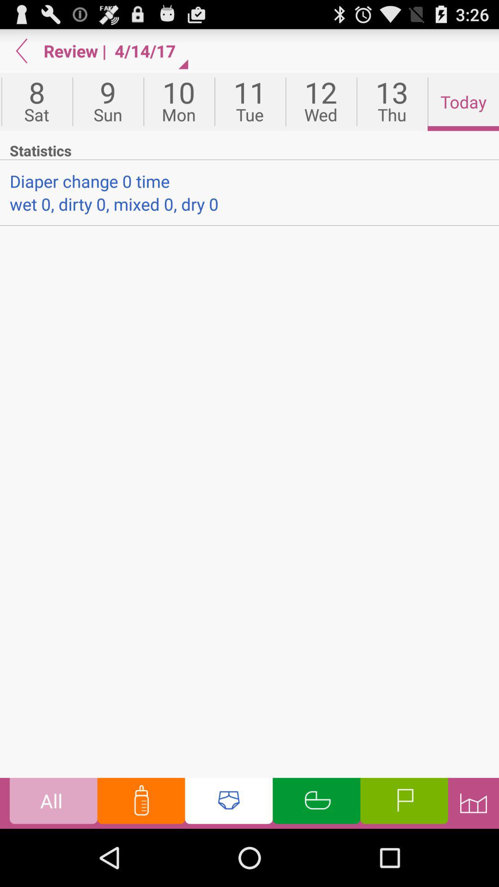  What do you see at coordinates (22, 51) in the screenshot?
I see `turn off item to the left of review` at bounding box center [22, 51].